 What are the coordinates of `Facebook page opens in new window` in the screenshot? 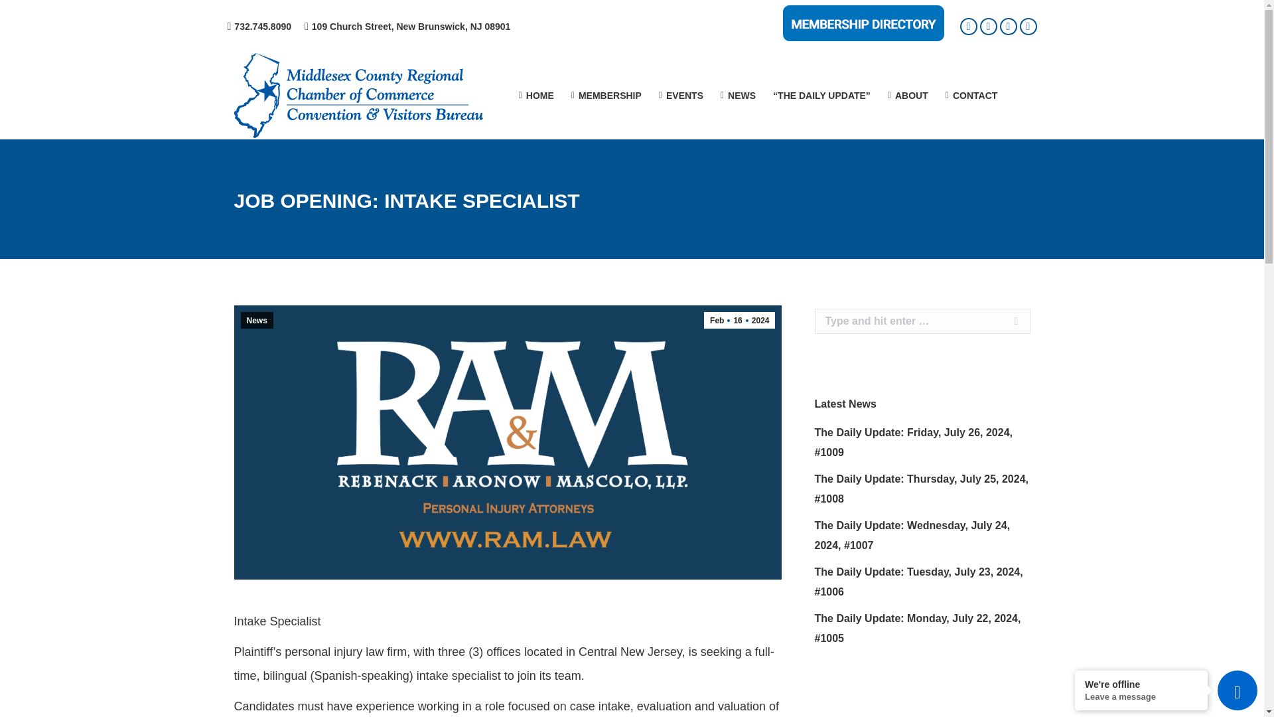 It's located at (967, 25).